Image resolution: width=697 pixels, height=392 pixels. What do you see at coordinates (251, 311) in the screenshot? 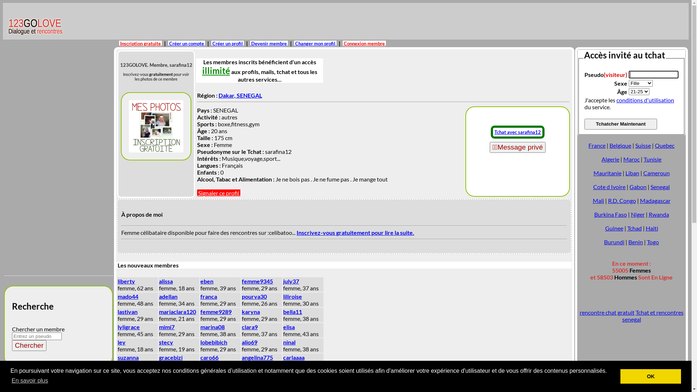
I see `karyna` at bounding box center [251, 311].